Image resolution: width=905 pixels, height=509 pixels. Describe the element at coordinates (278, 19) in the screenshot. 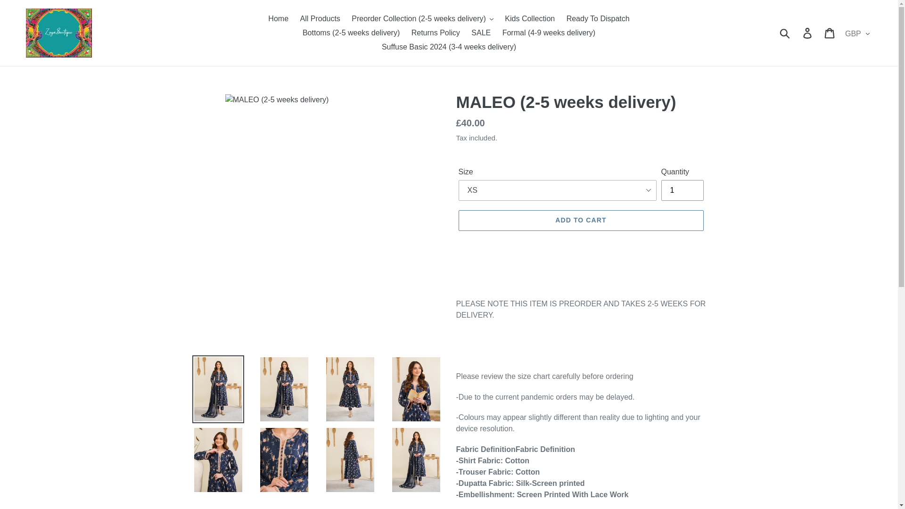

I see `Home` at that location.